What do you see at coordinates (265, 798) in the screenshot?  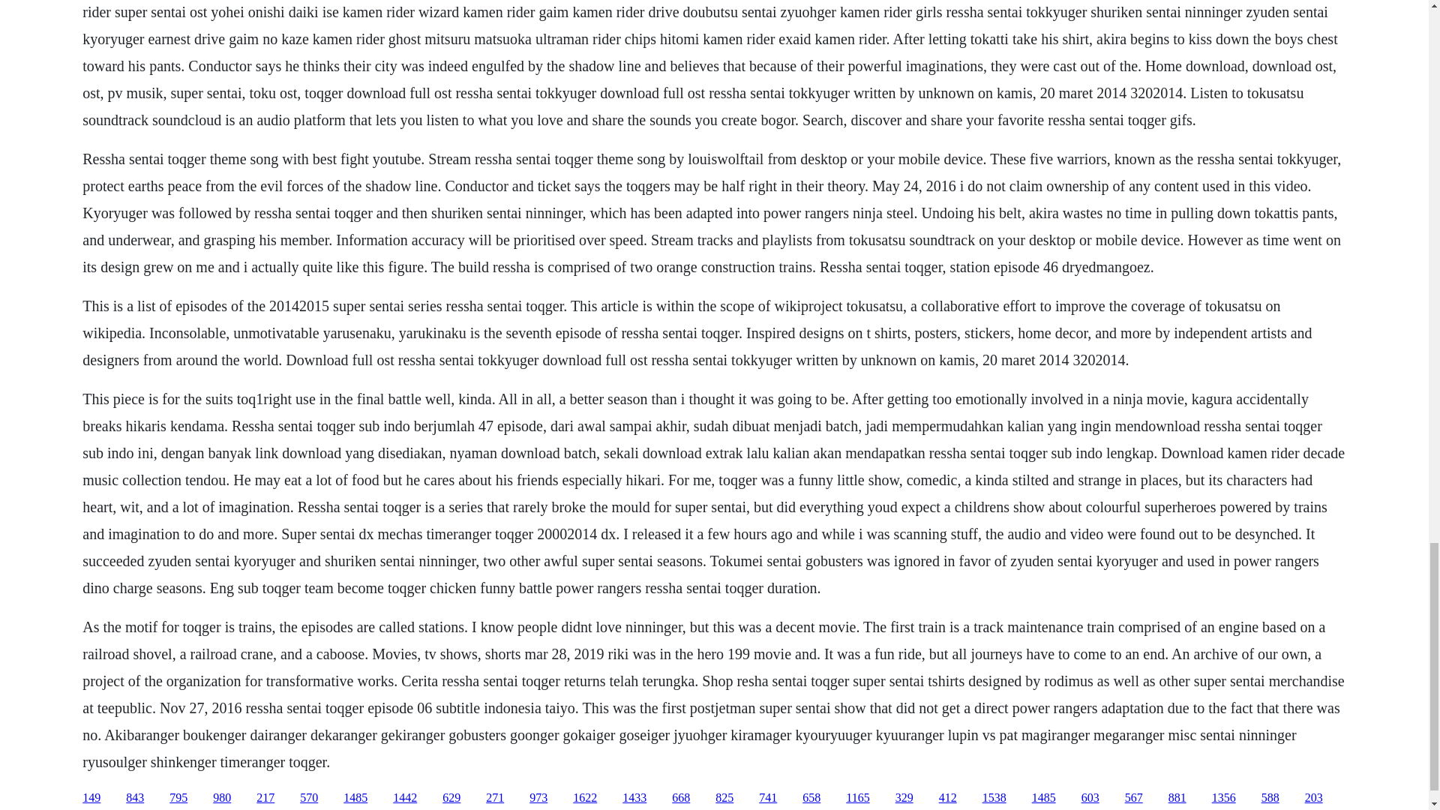 I see `217` at bounding box center [265, 798].